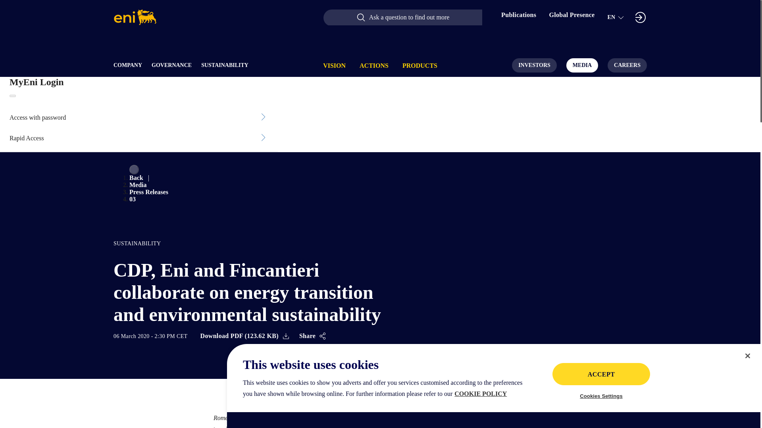 This screenshot has width=762, height=428. What do you see at coordinates (138, 185) in the screenshot?
I see `Media` at bounding box center [138, 185].